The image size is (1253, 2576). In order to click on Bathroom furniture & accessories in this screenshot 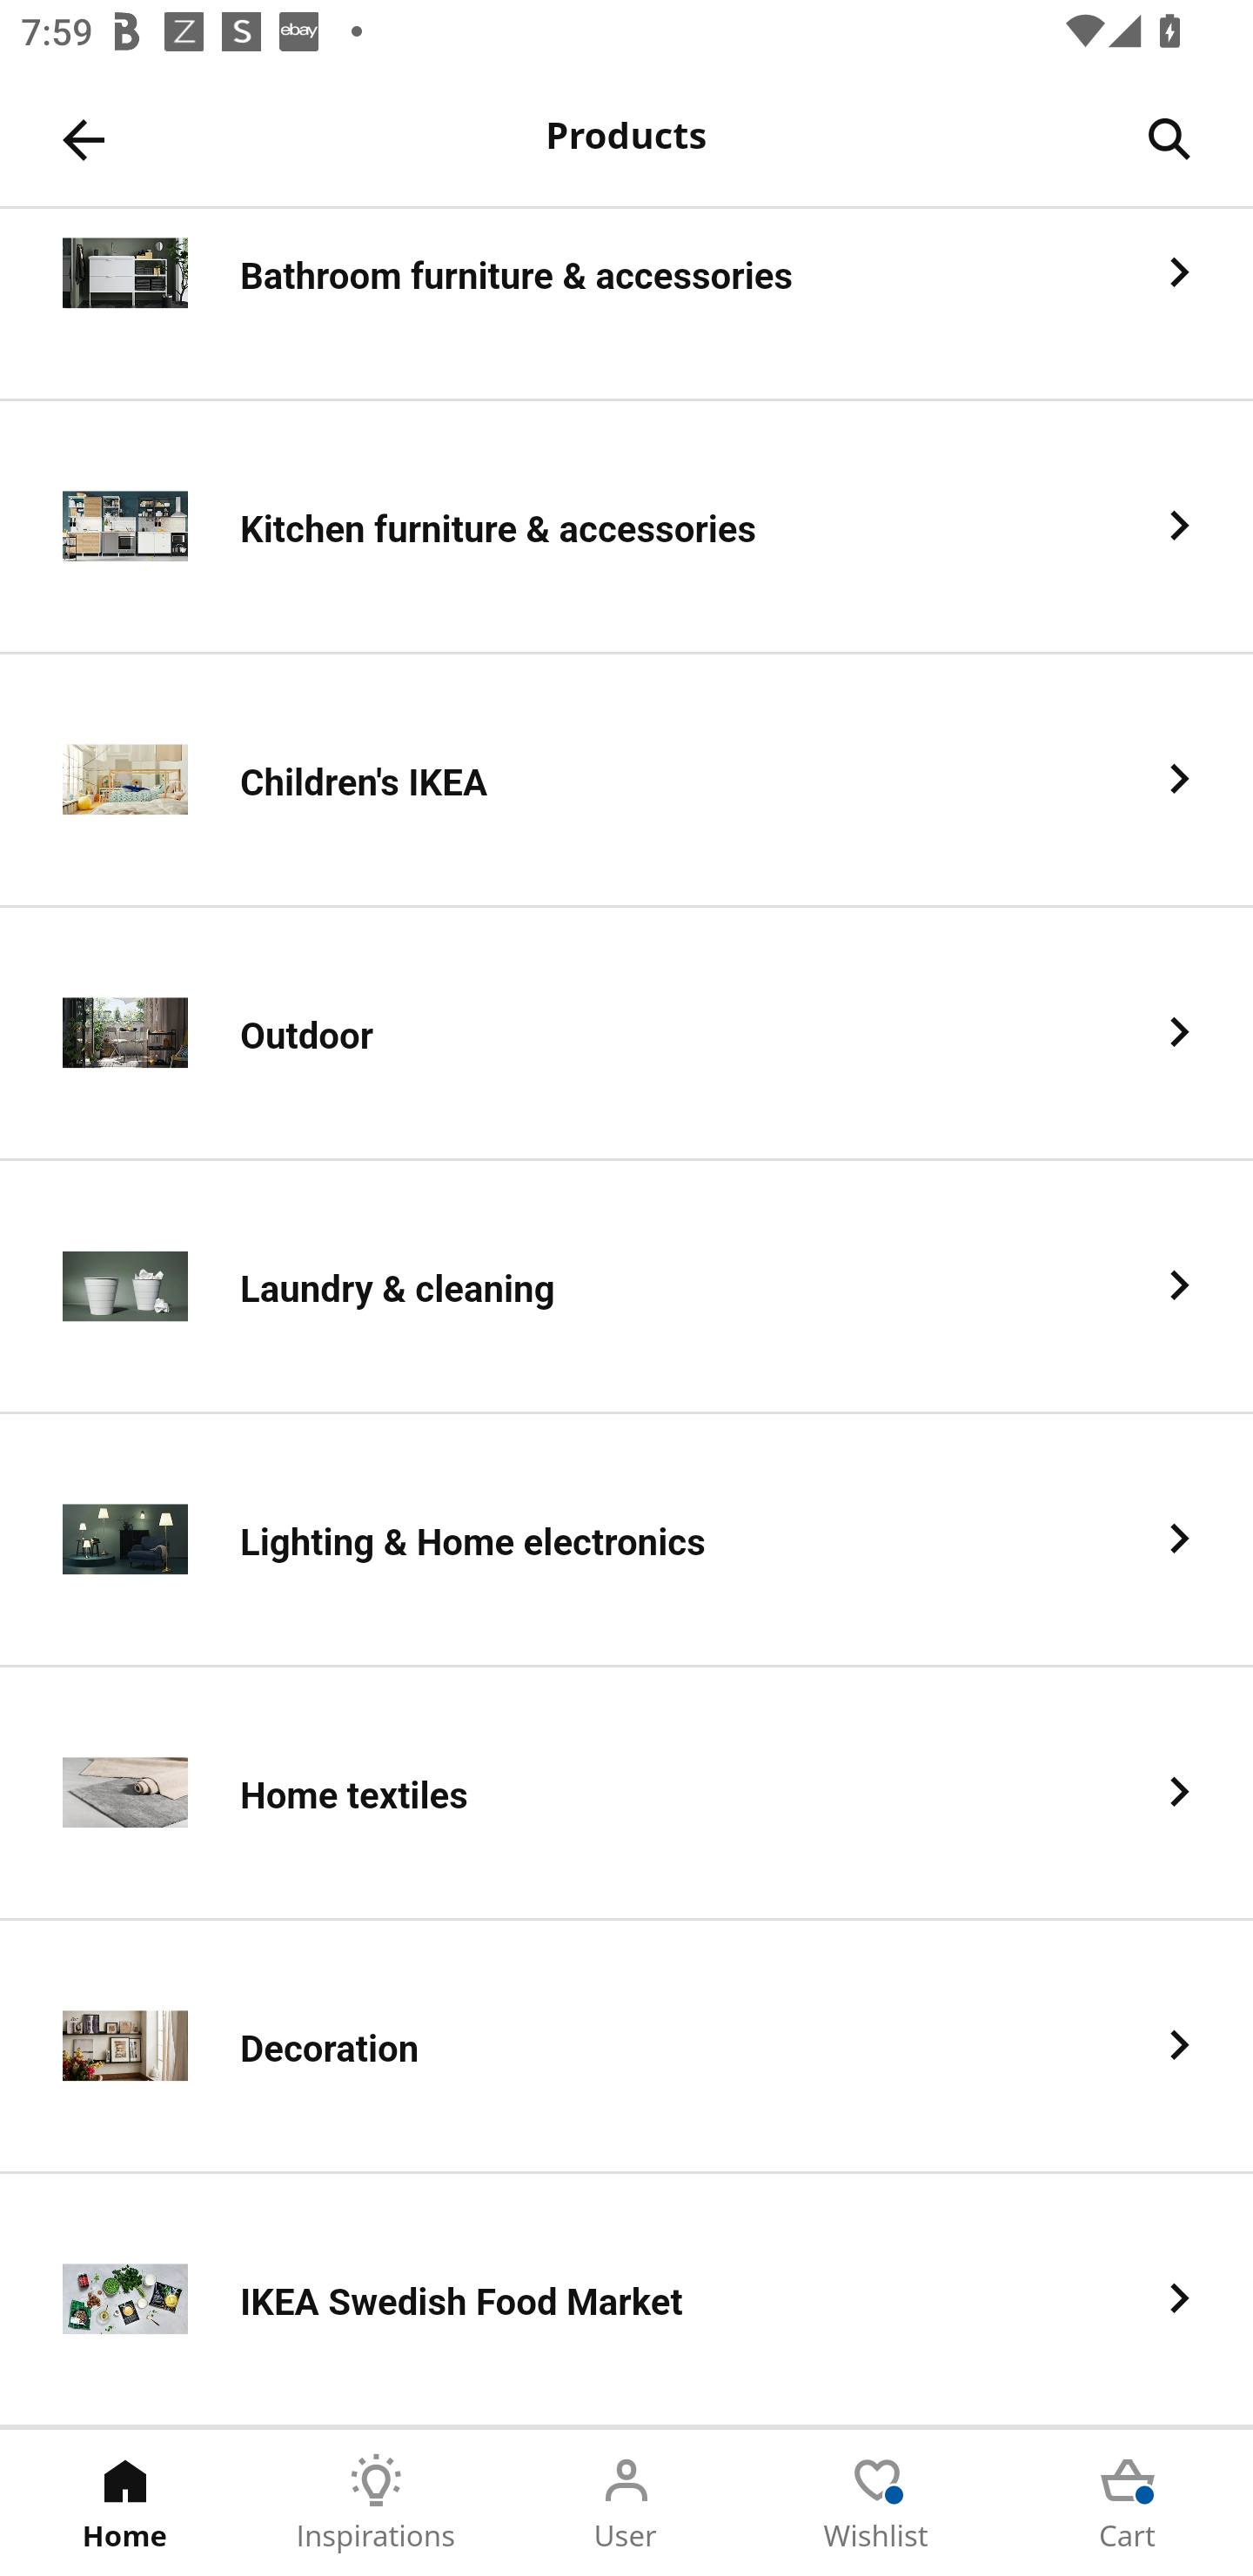, I will do `click(626, 305)`.